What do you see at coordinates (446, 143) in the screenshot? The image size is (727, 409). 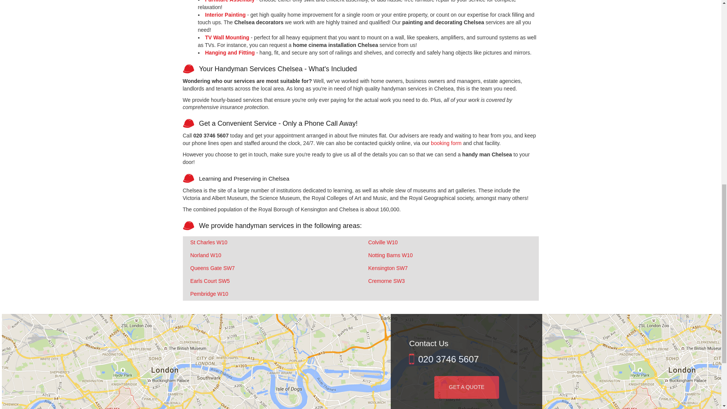 I see `booking form` at bounding box center [446, 143].